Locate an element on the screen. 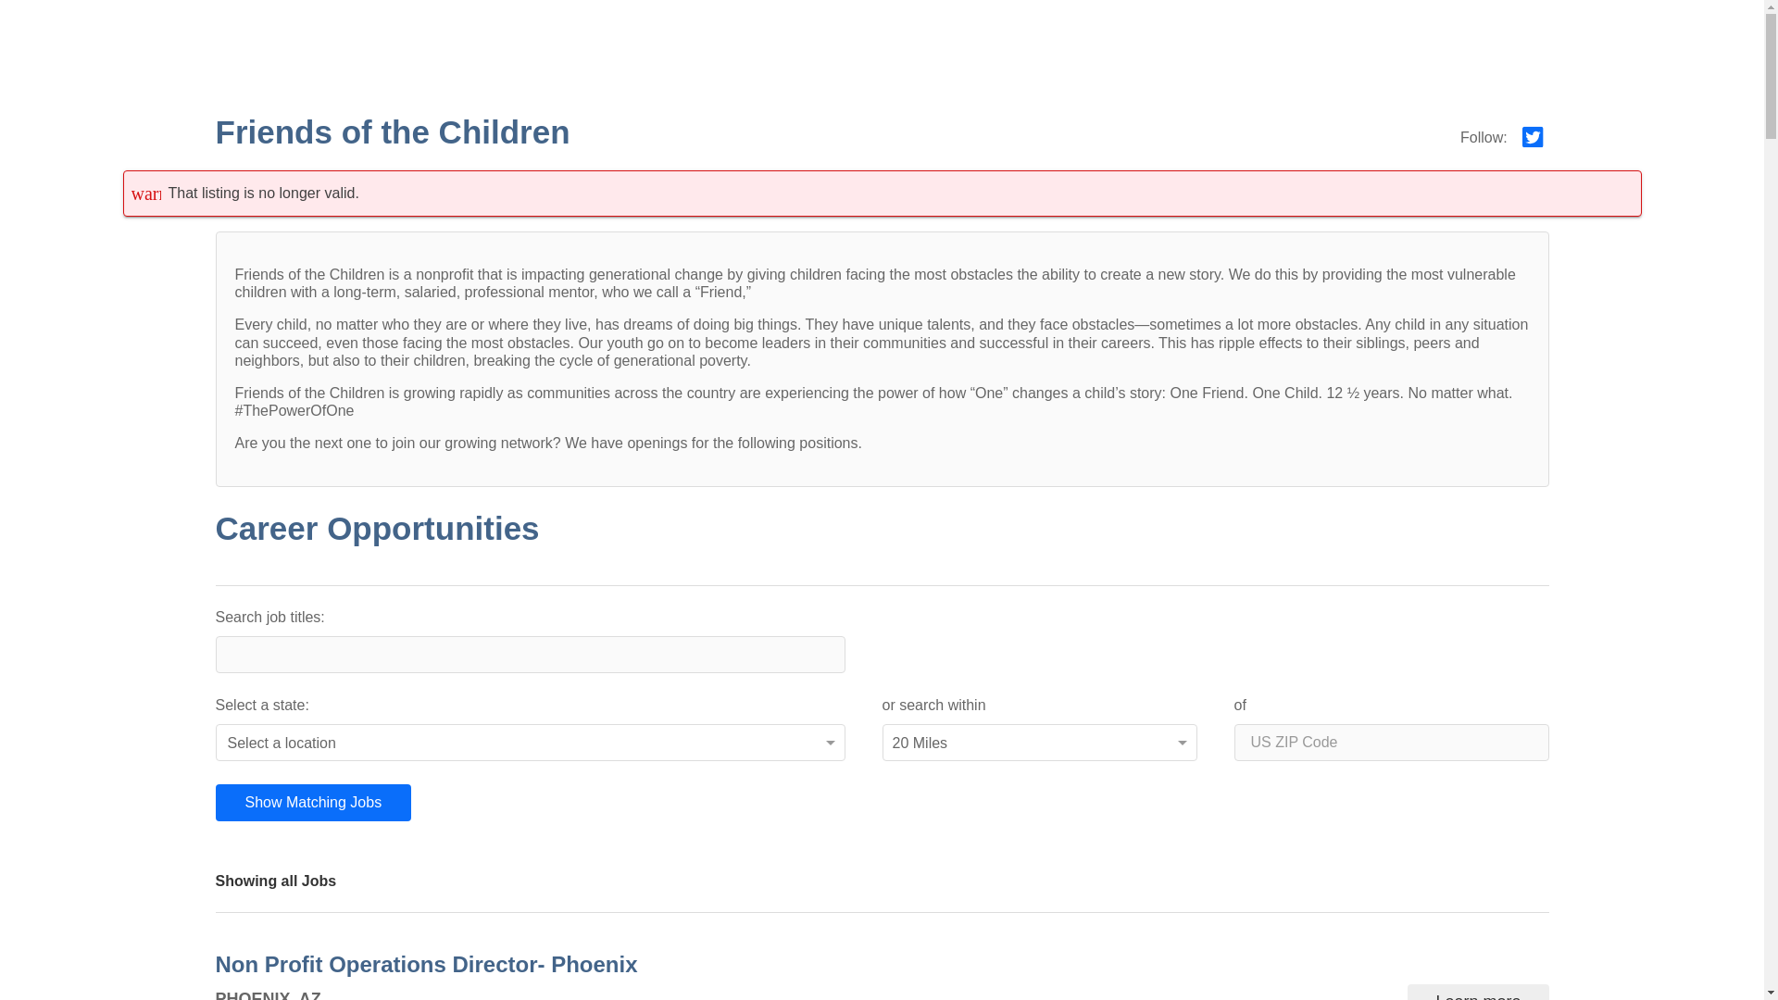 The image size is (1778, 1000). Follow us on Twitter is located at coordinates (1534, 143).